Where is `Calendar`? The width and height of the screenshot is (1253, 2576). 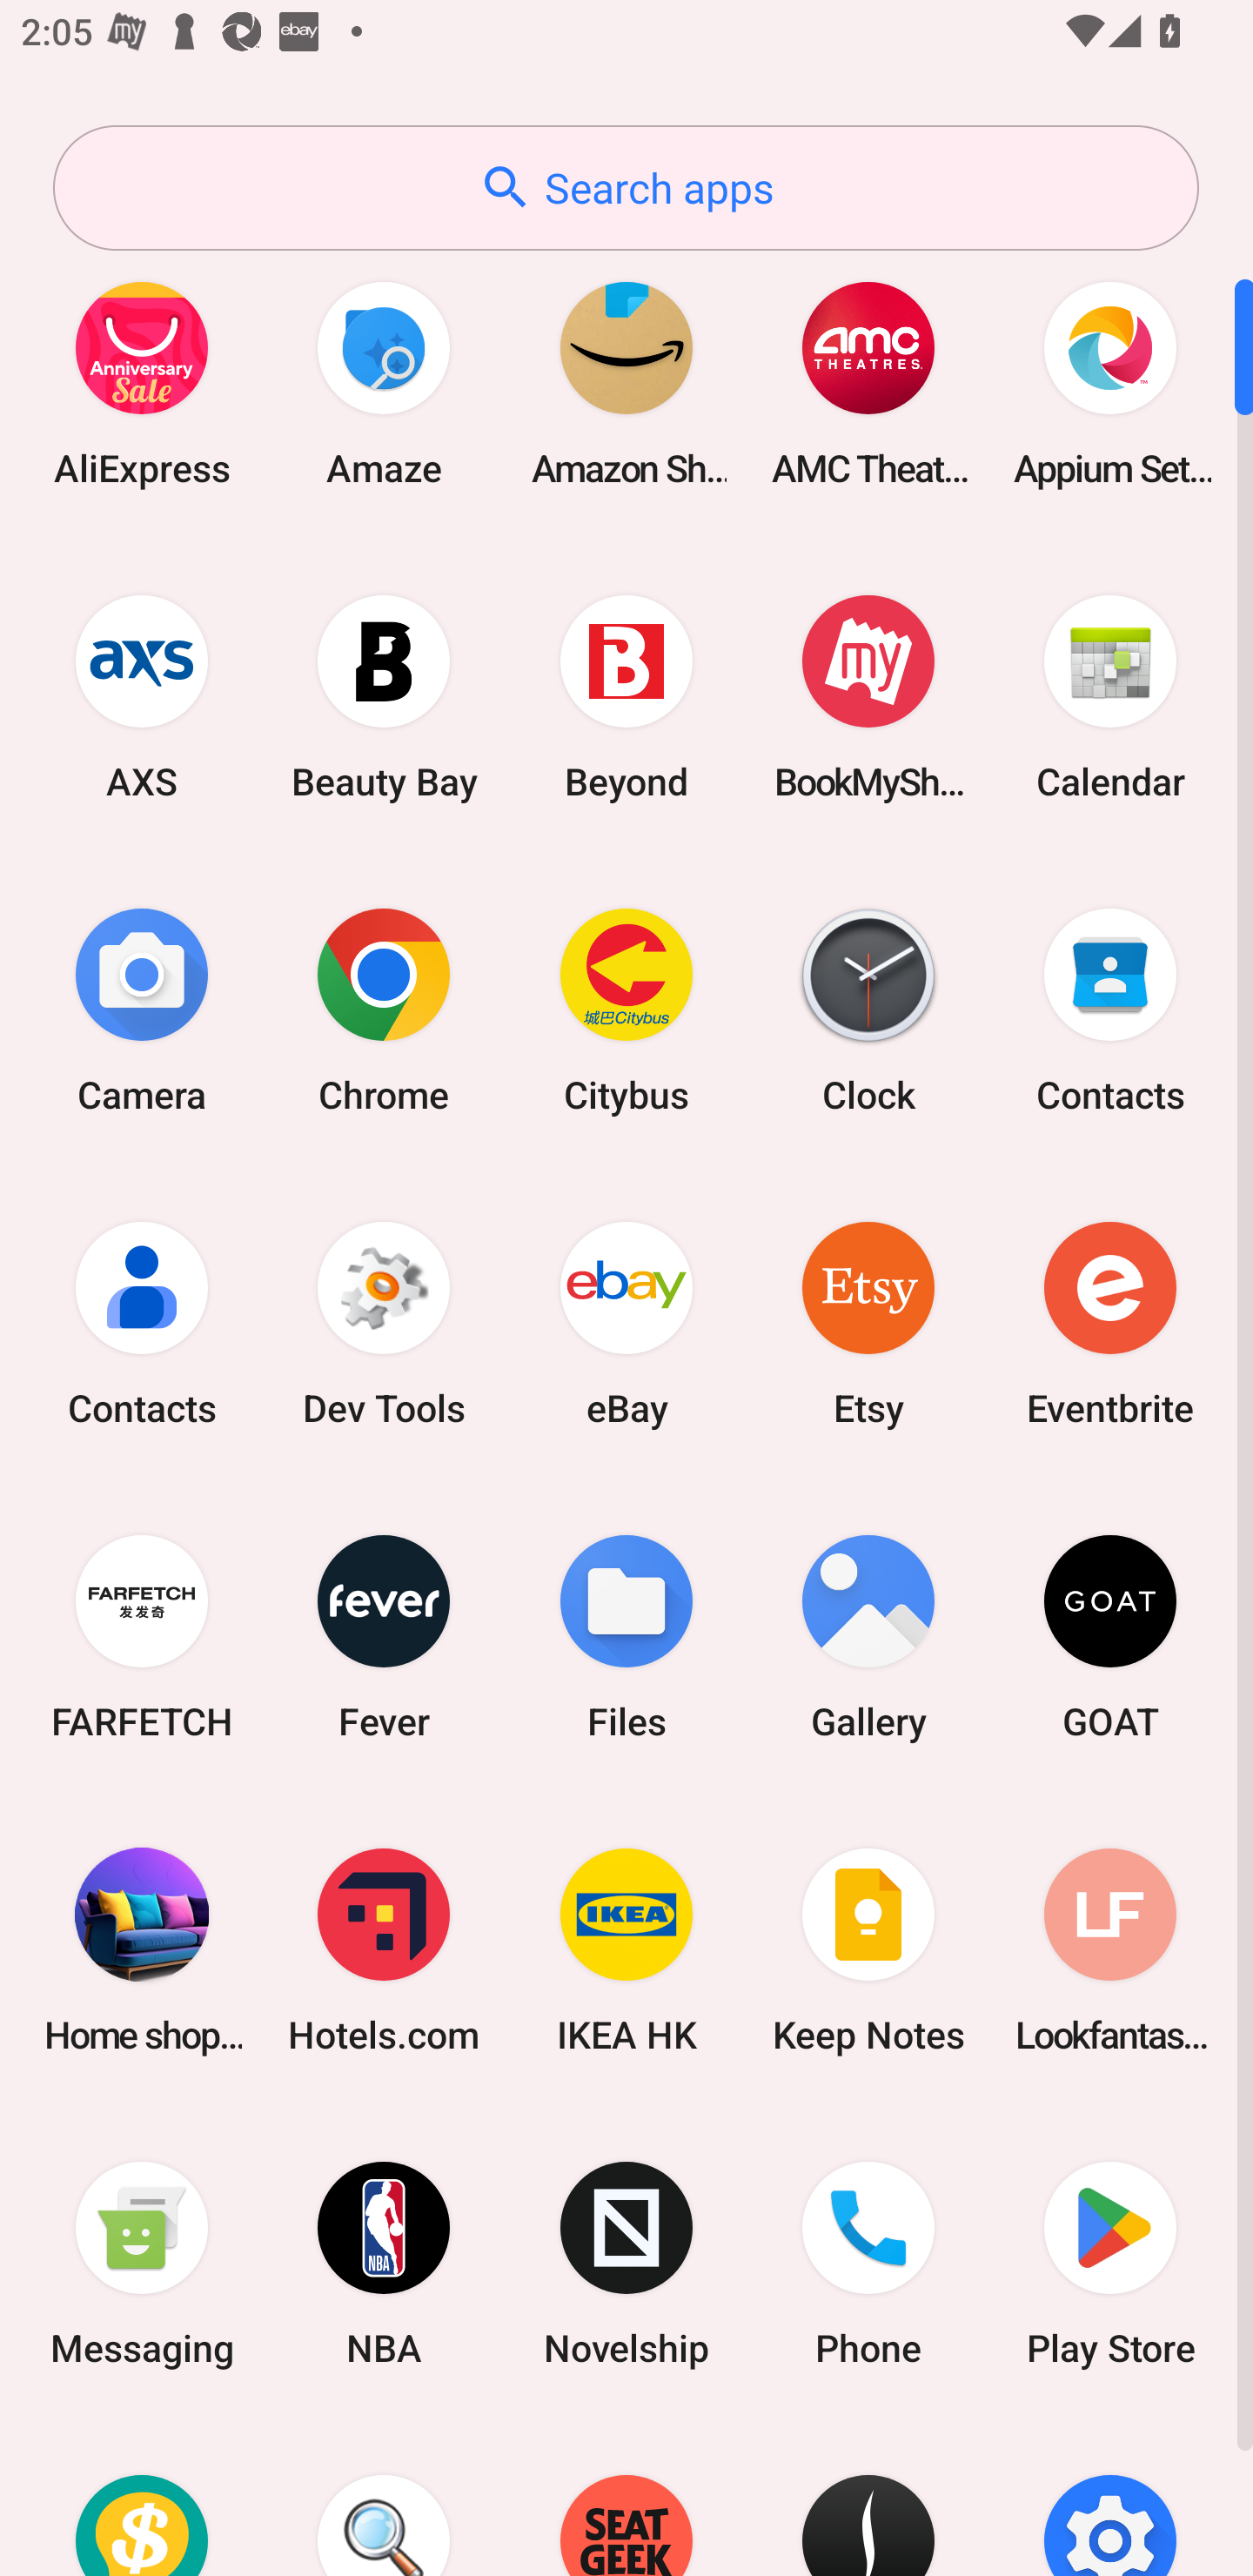
Calendar is located at coordinates (1110, 696).